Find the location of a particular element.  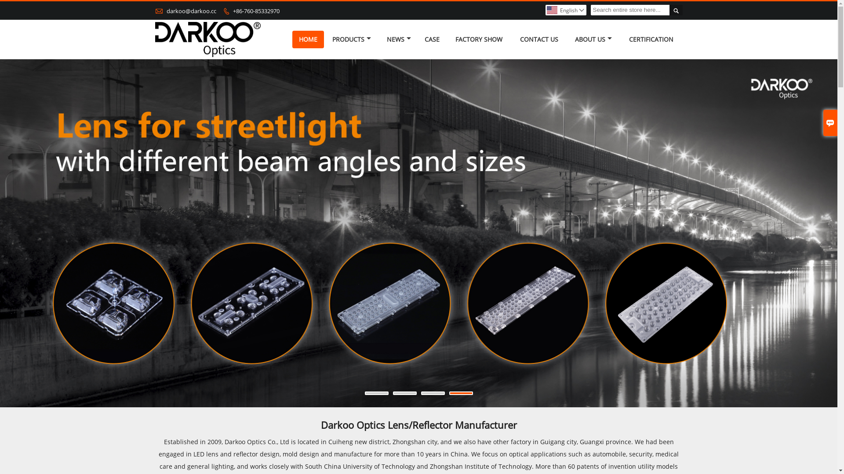

CONTACT US is located at coordinates (539, 39).